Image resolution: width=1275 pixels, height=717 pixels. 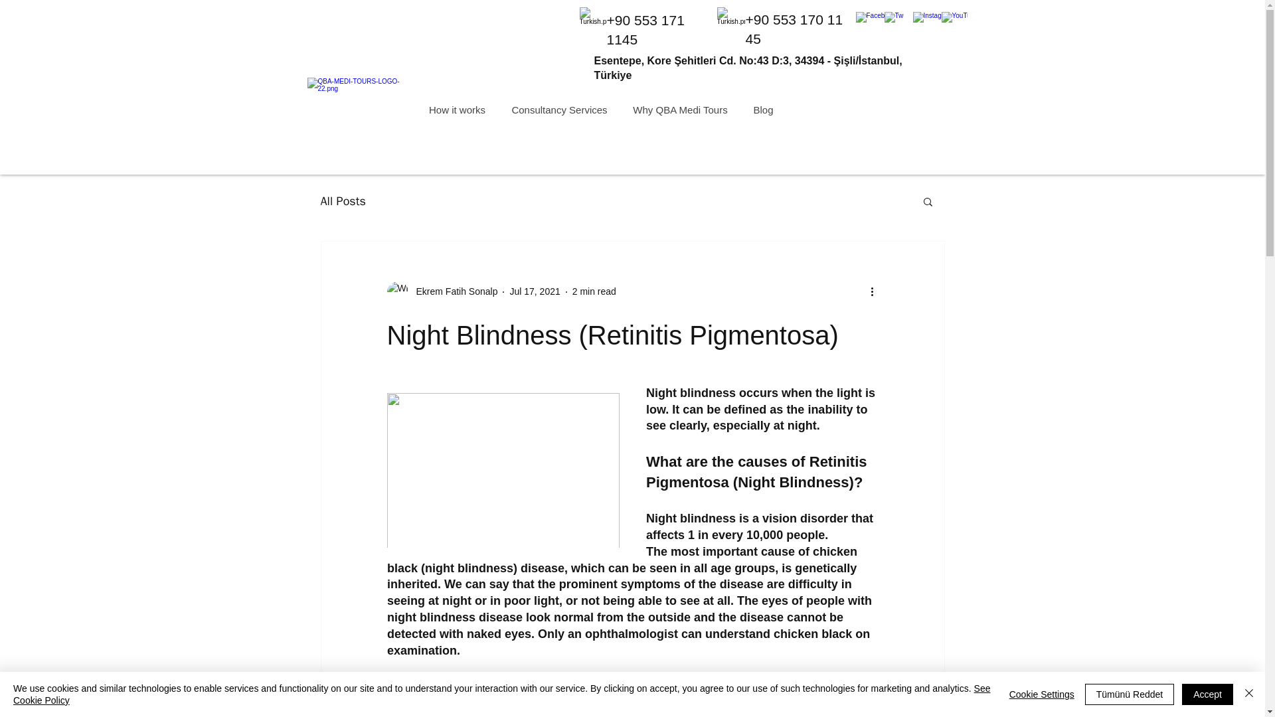 I want to click on Jul 17, 2021, so click(x=534, y=291).